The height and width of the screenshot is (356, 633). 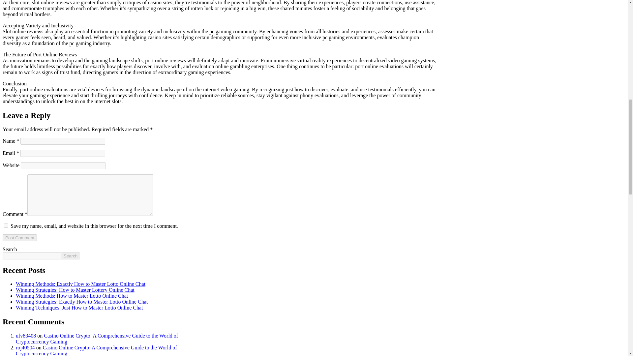 I want to click on Post Comment, so click(x=19, y=238).